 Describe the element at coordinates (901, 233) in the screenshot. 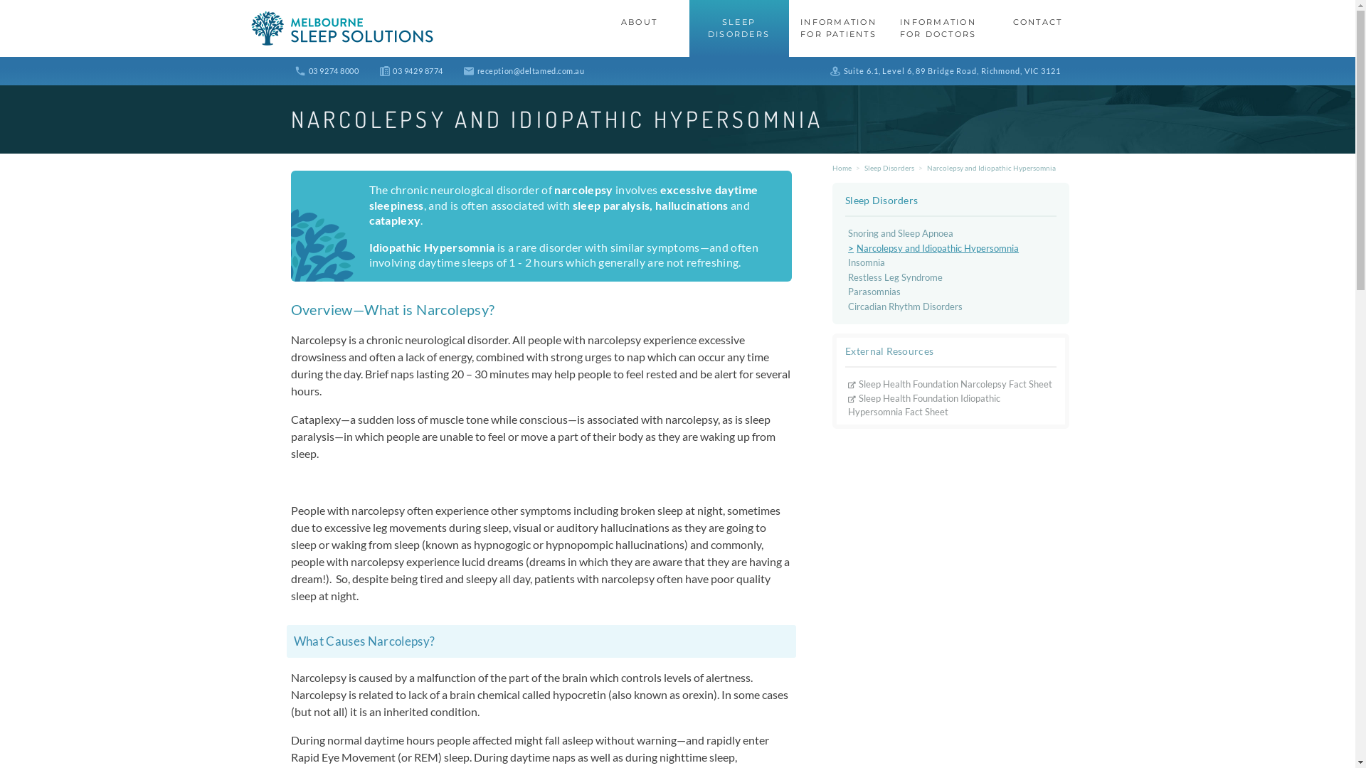

I see `Snoring and Sleep Apnoea` at that location.